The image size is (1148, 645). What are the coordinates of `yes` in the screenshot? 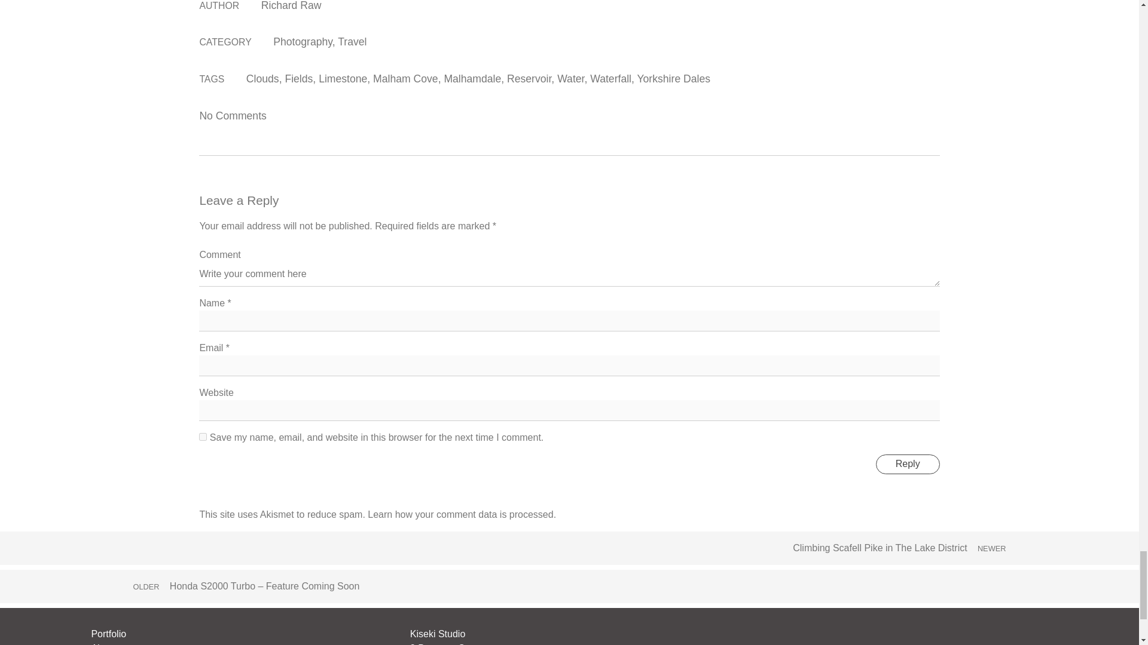 It's located at (202, 436).